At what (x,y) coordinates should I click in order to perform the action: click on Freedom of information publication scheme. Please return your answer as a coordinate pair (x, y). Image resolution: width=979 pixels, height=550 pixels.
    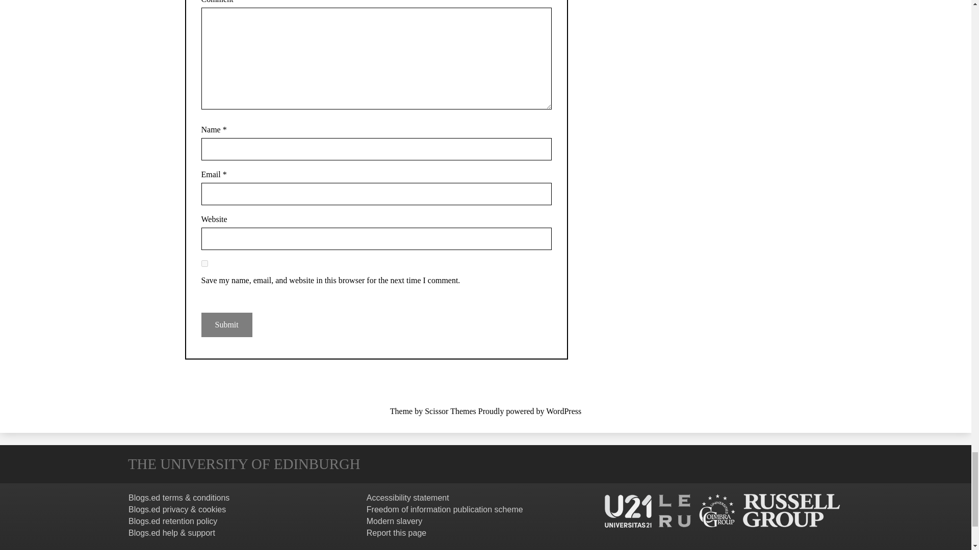
    Looking at the image, I should click on (445, 509).